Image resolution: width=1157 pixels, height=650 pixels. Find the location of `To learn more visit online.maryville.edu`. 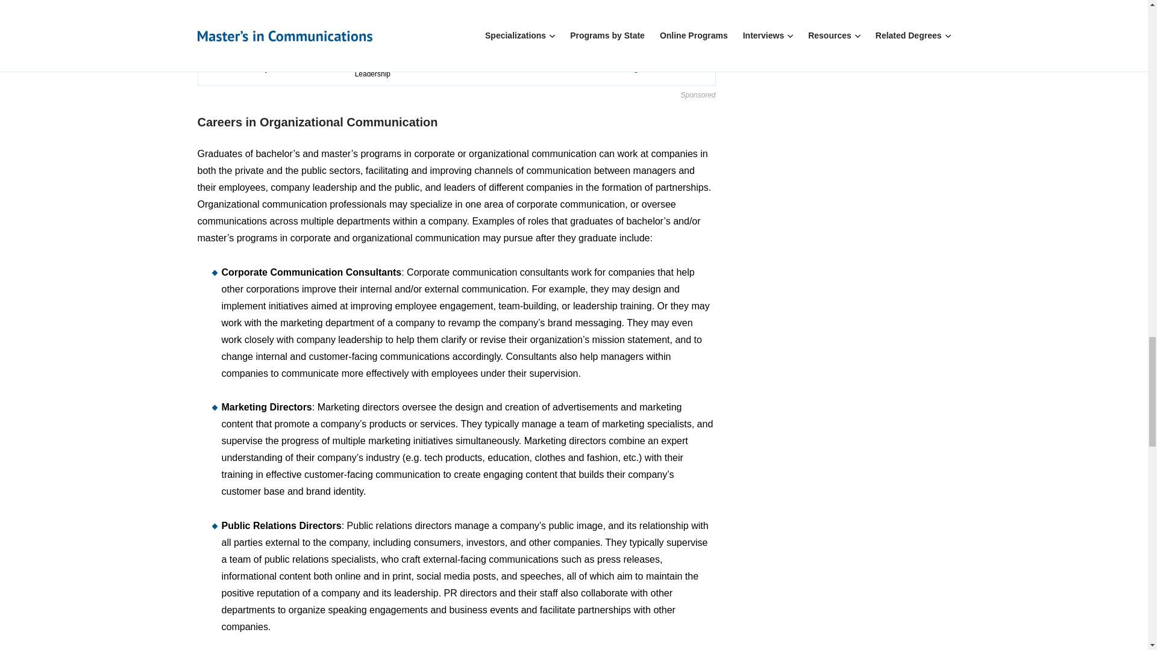

To learn more visit online.maryville.edu is located at coordinates (653, 4).